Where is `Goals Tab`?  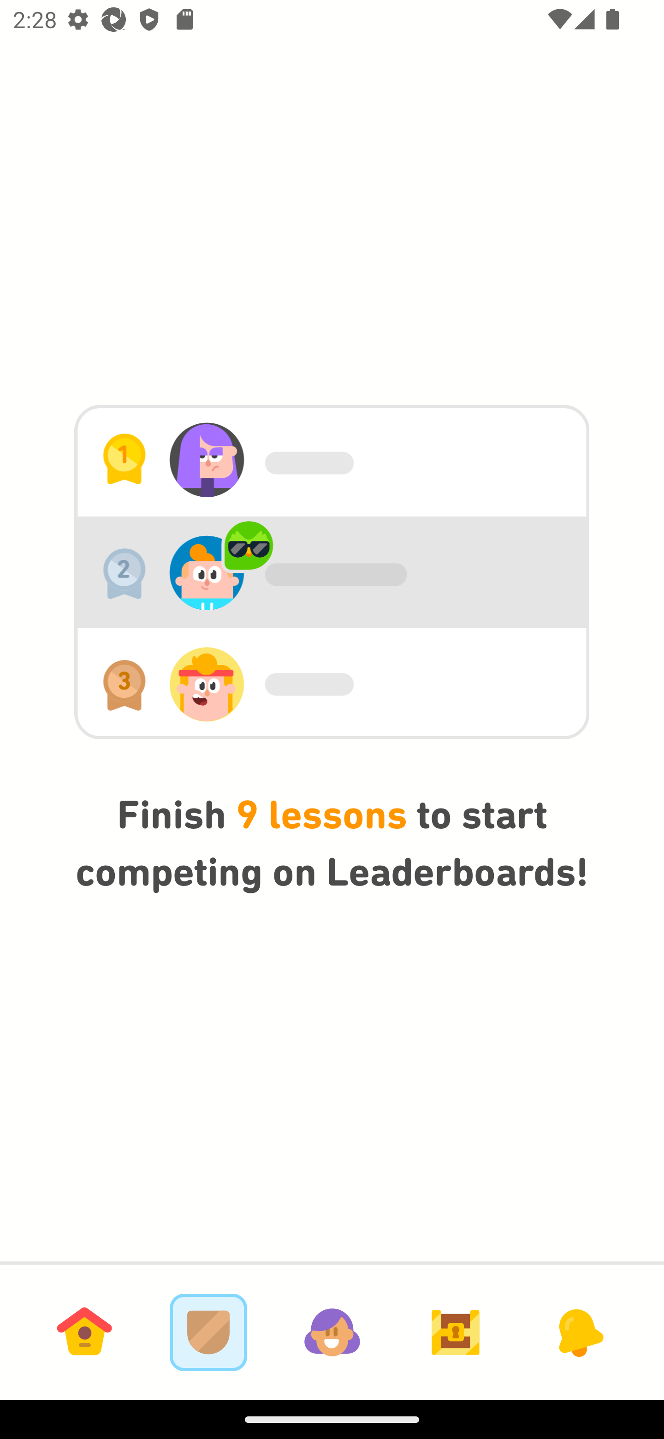
Goals Tab is located at coordinates (456, 1332).